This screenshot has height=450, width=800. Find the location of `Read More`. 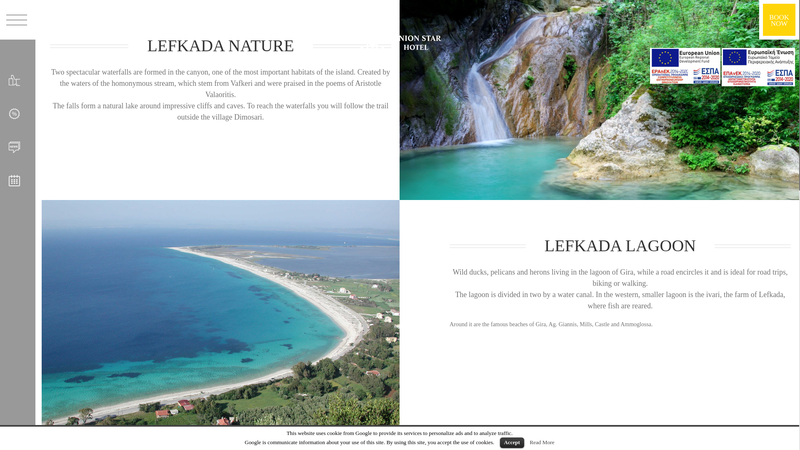

Read More is located at coordinates (542, 442).